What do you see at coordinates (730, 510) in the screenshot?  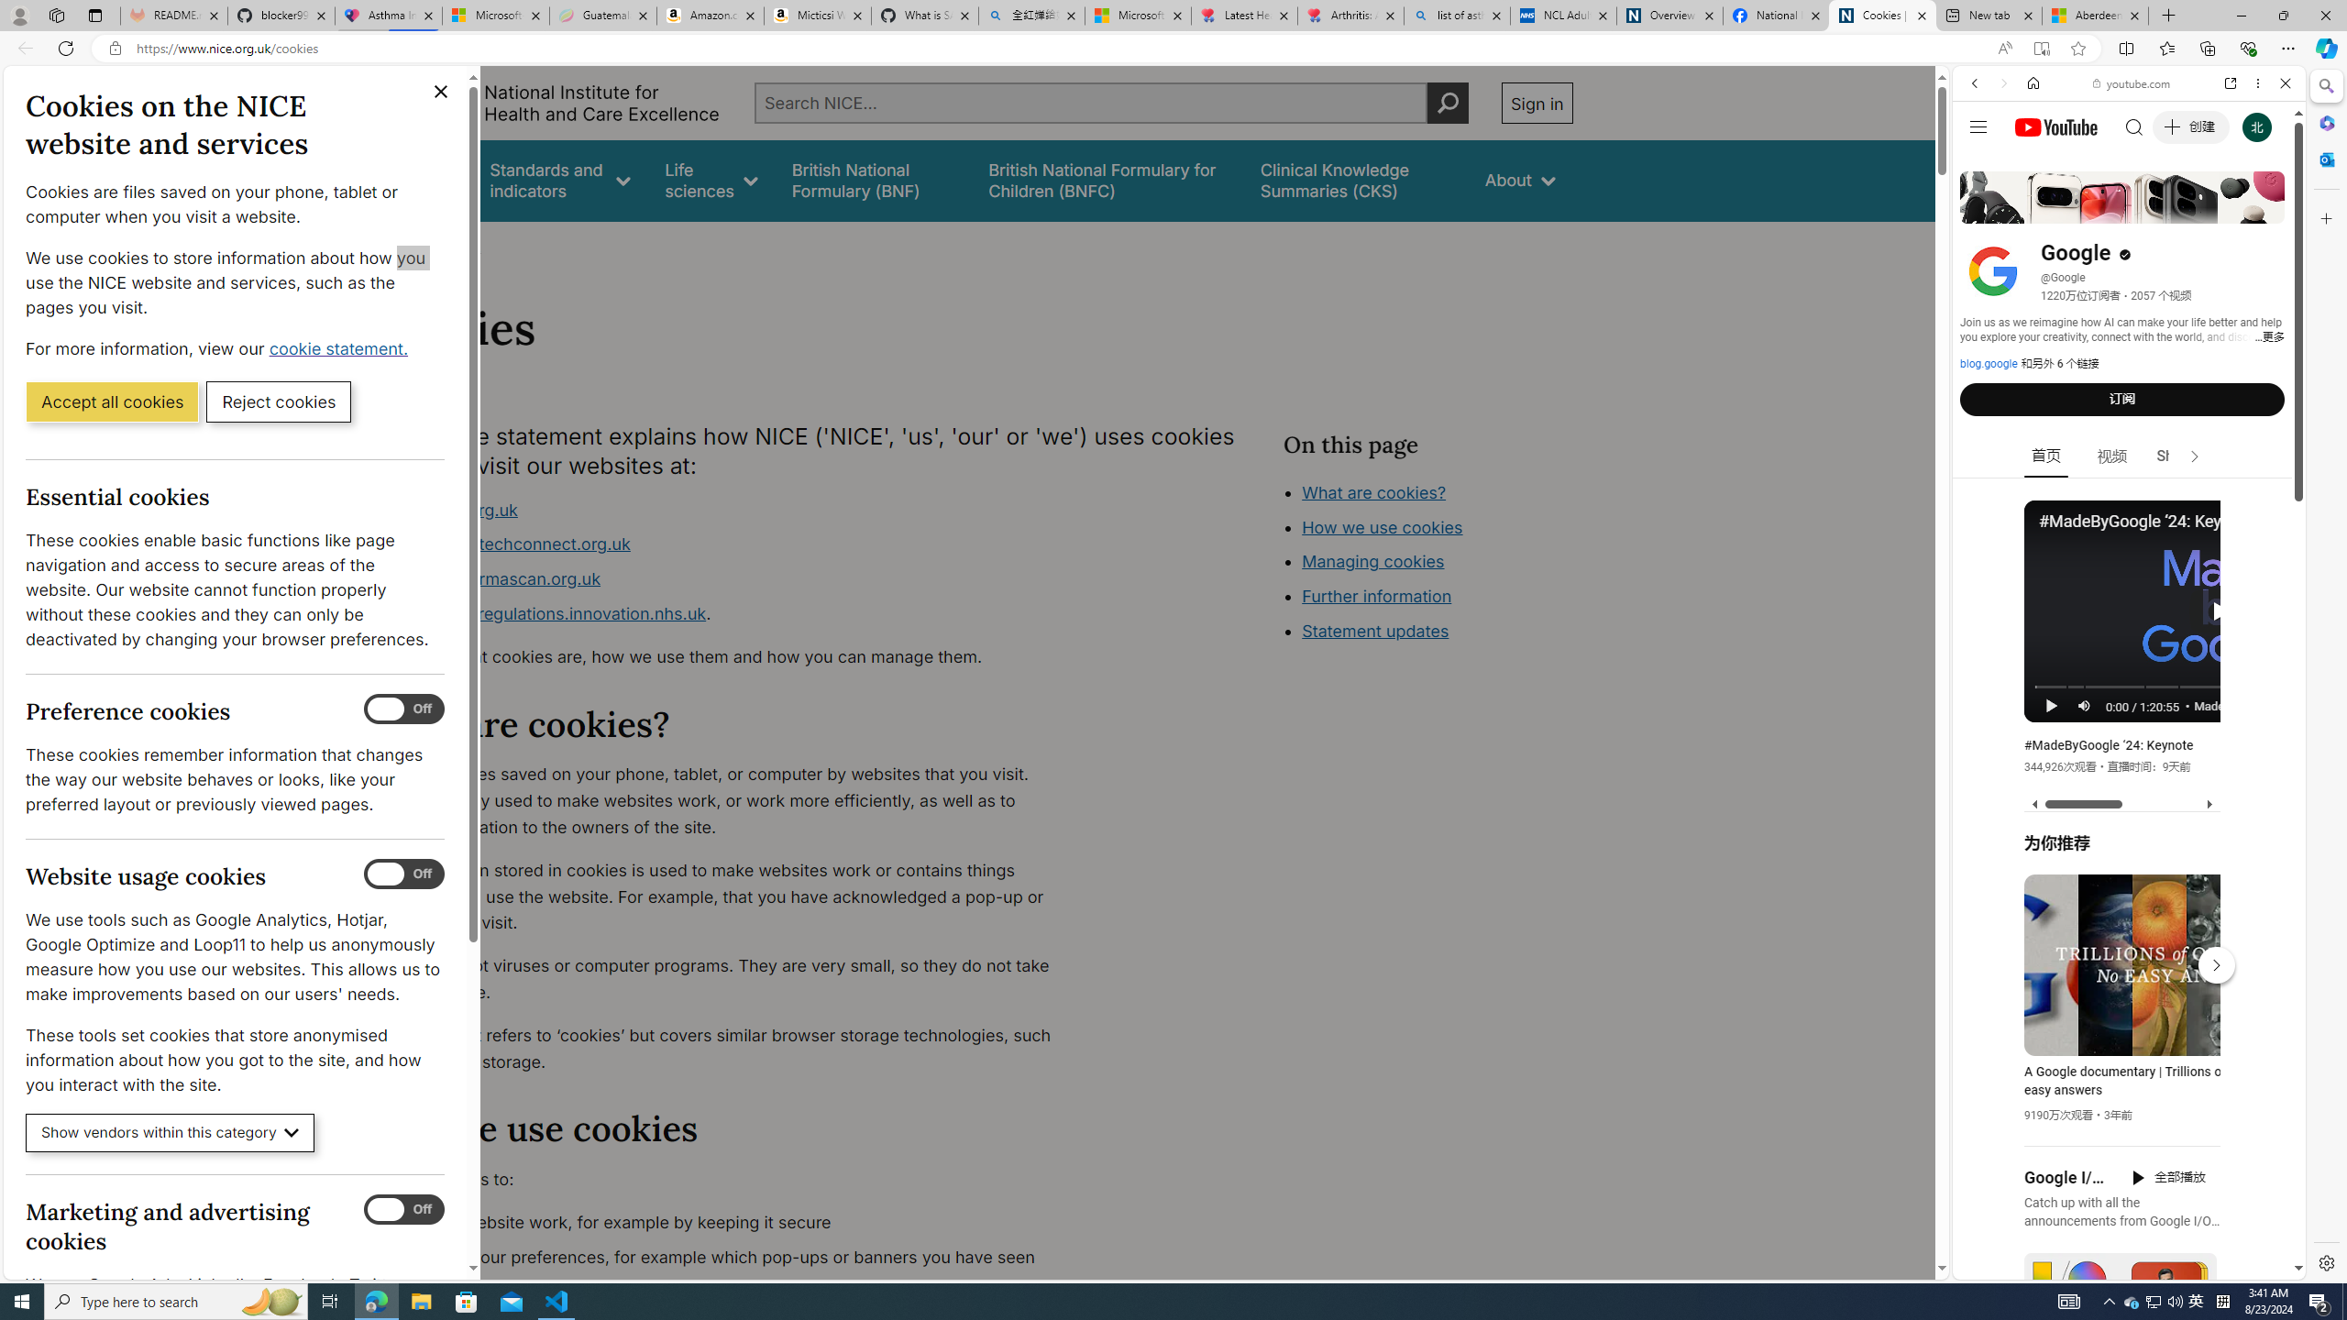 I see `www.nice.org.uk` at bounding box center [730, 510].